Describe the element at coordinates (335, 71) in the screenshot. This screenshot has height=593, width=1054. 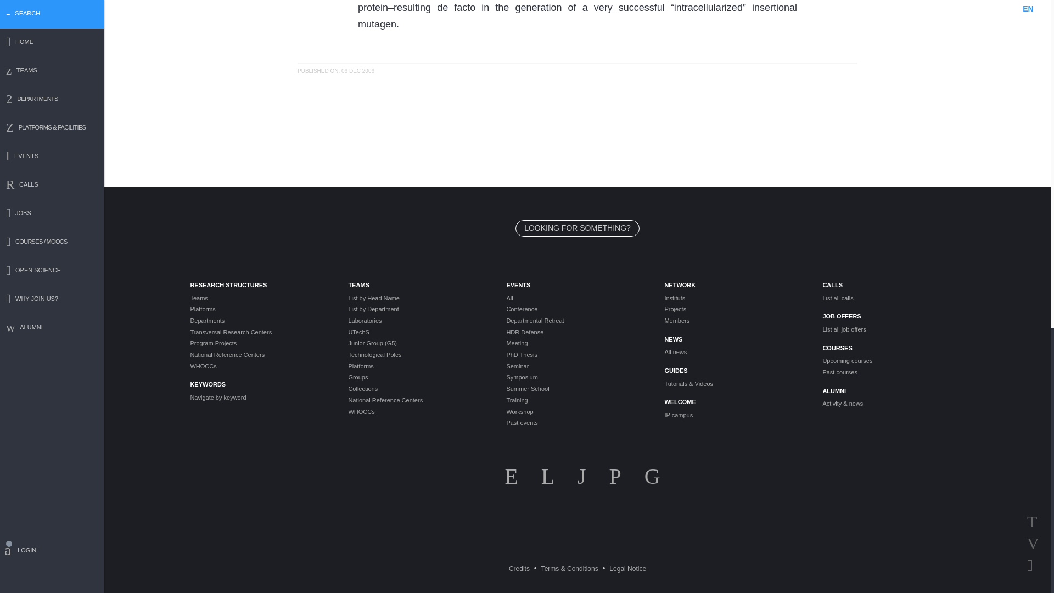
I see `PUBLISHED ON: 06 DEC 2006` at that location.